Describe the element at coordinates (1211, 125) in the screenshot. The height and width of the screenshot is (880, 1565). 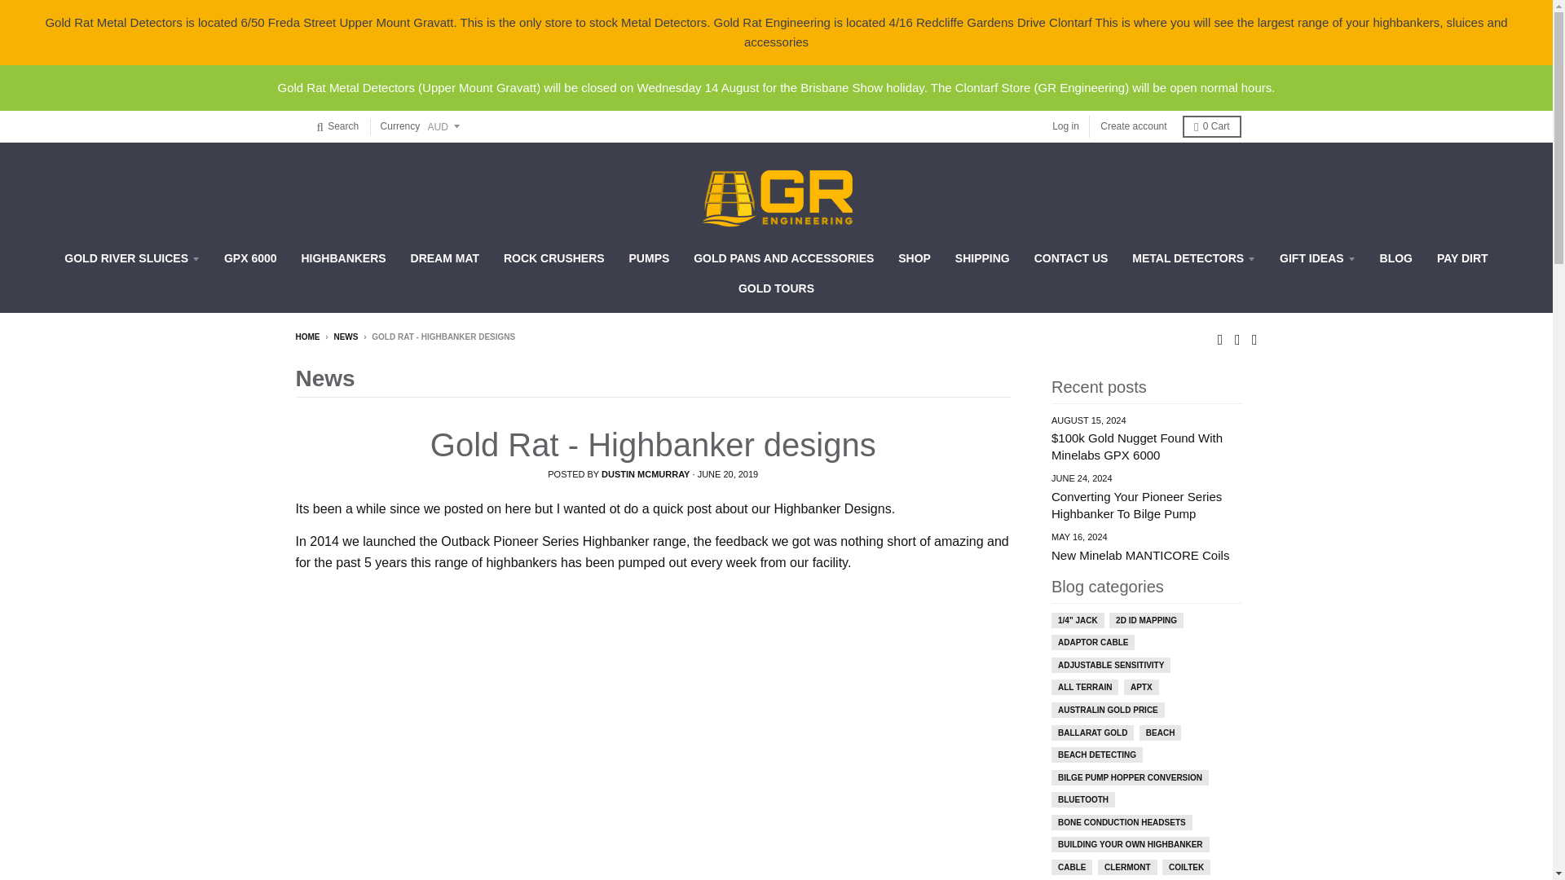
I see `0 Cart` at that location.